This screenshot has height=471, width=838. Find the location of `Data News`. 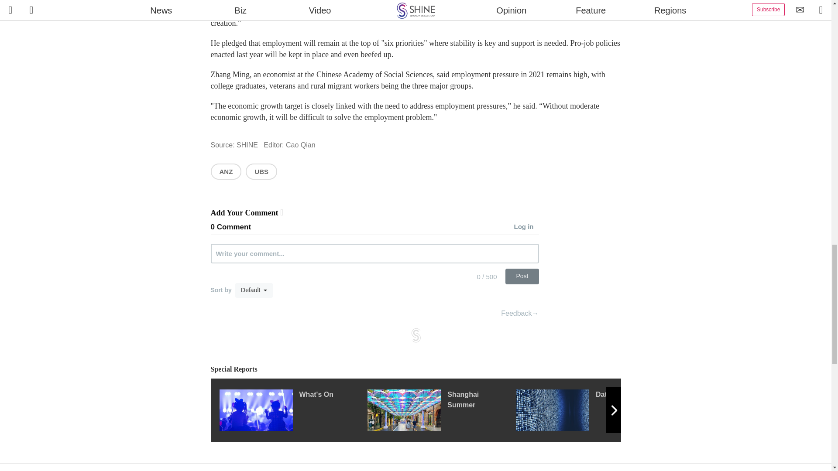

Data News is located at coordinates (590, 410).